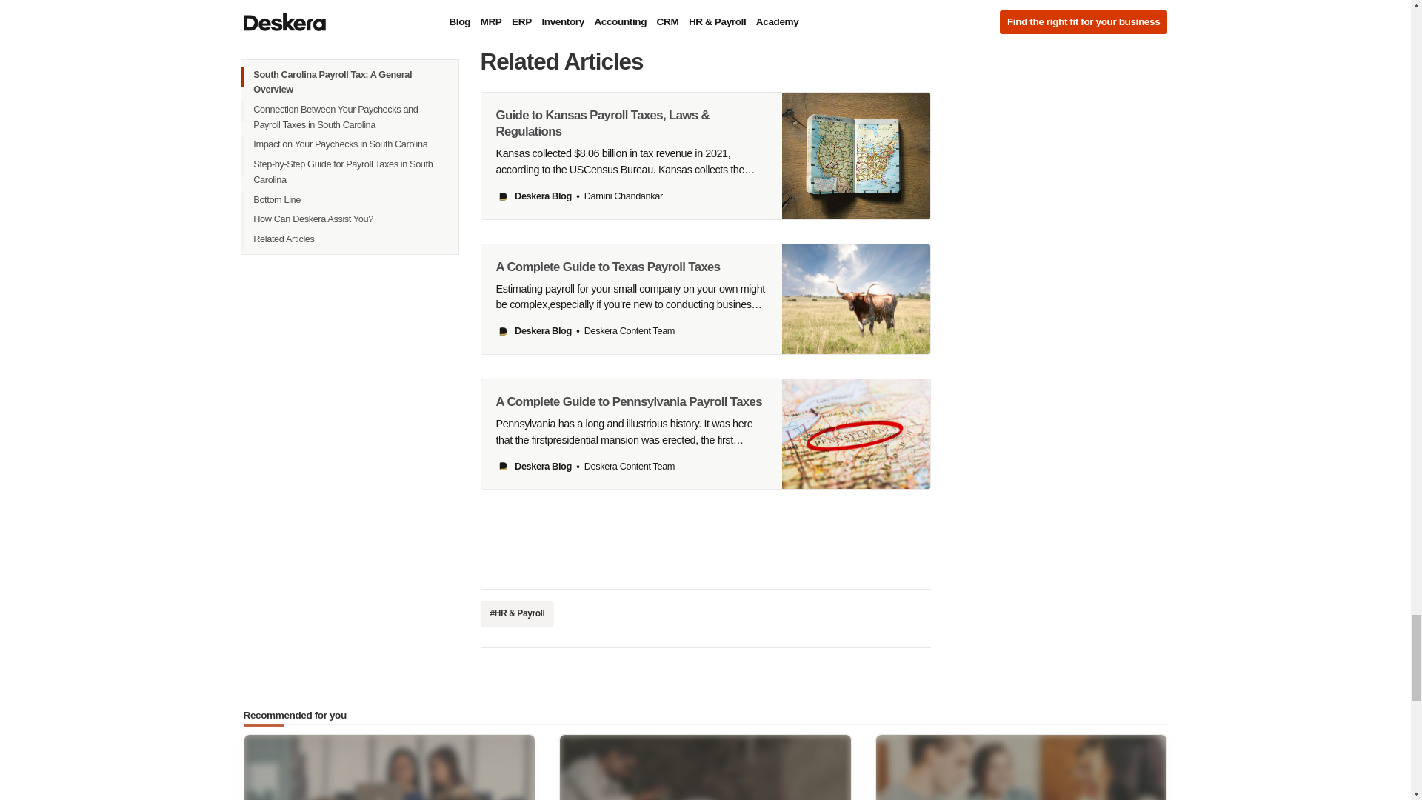 This screenshot has height=800, width=1422. What do you see at coordinates (1021, 767) in the screenshot?
I see `Your Field Guide for Managing Quirky Work Personalities` at bounding box center [1021, 767].